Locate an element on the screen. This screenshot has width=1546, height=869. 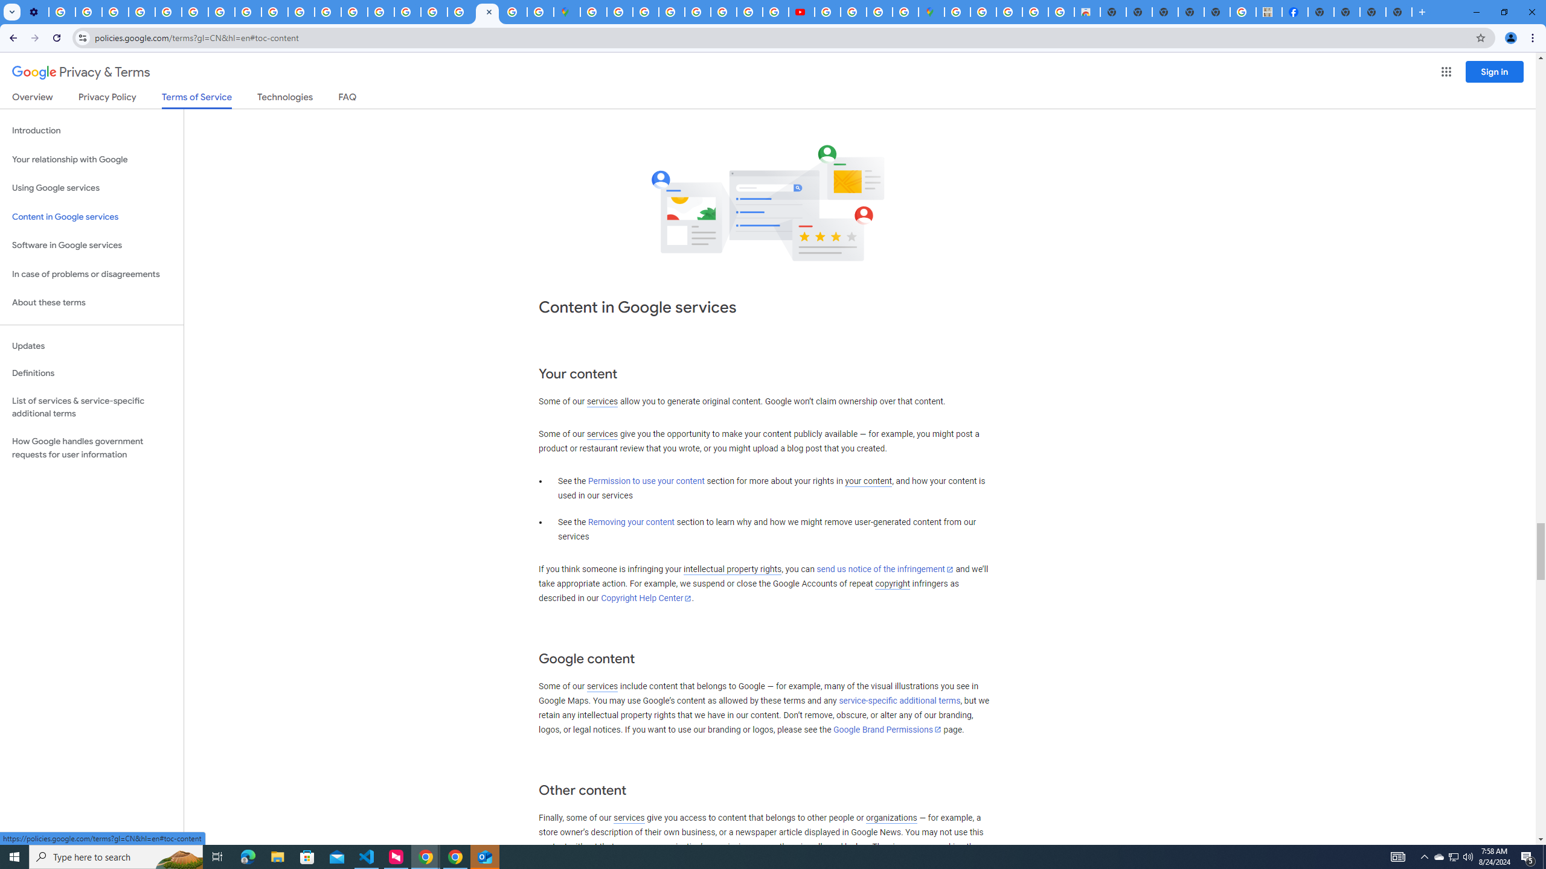
How Google handles government requests for user information is located at coordinates (92, 448).